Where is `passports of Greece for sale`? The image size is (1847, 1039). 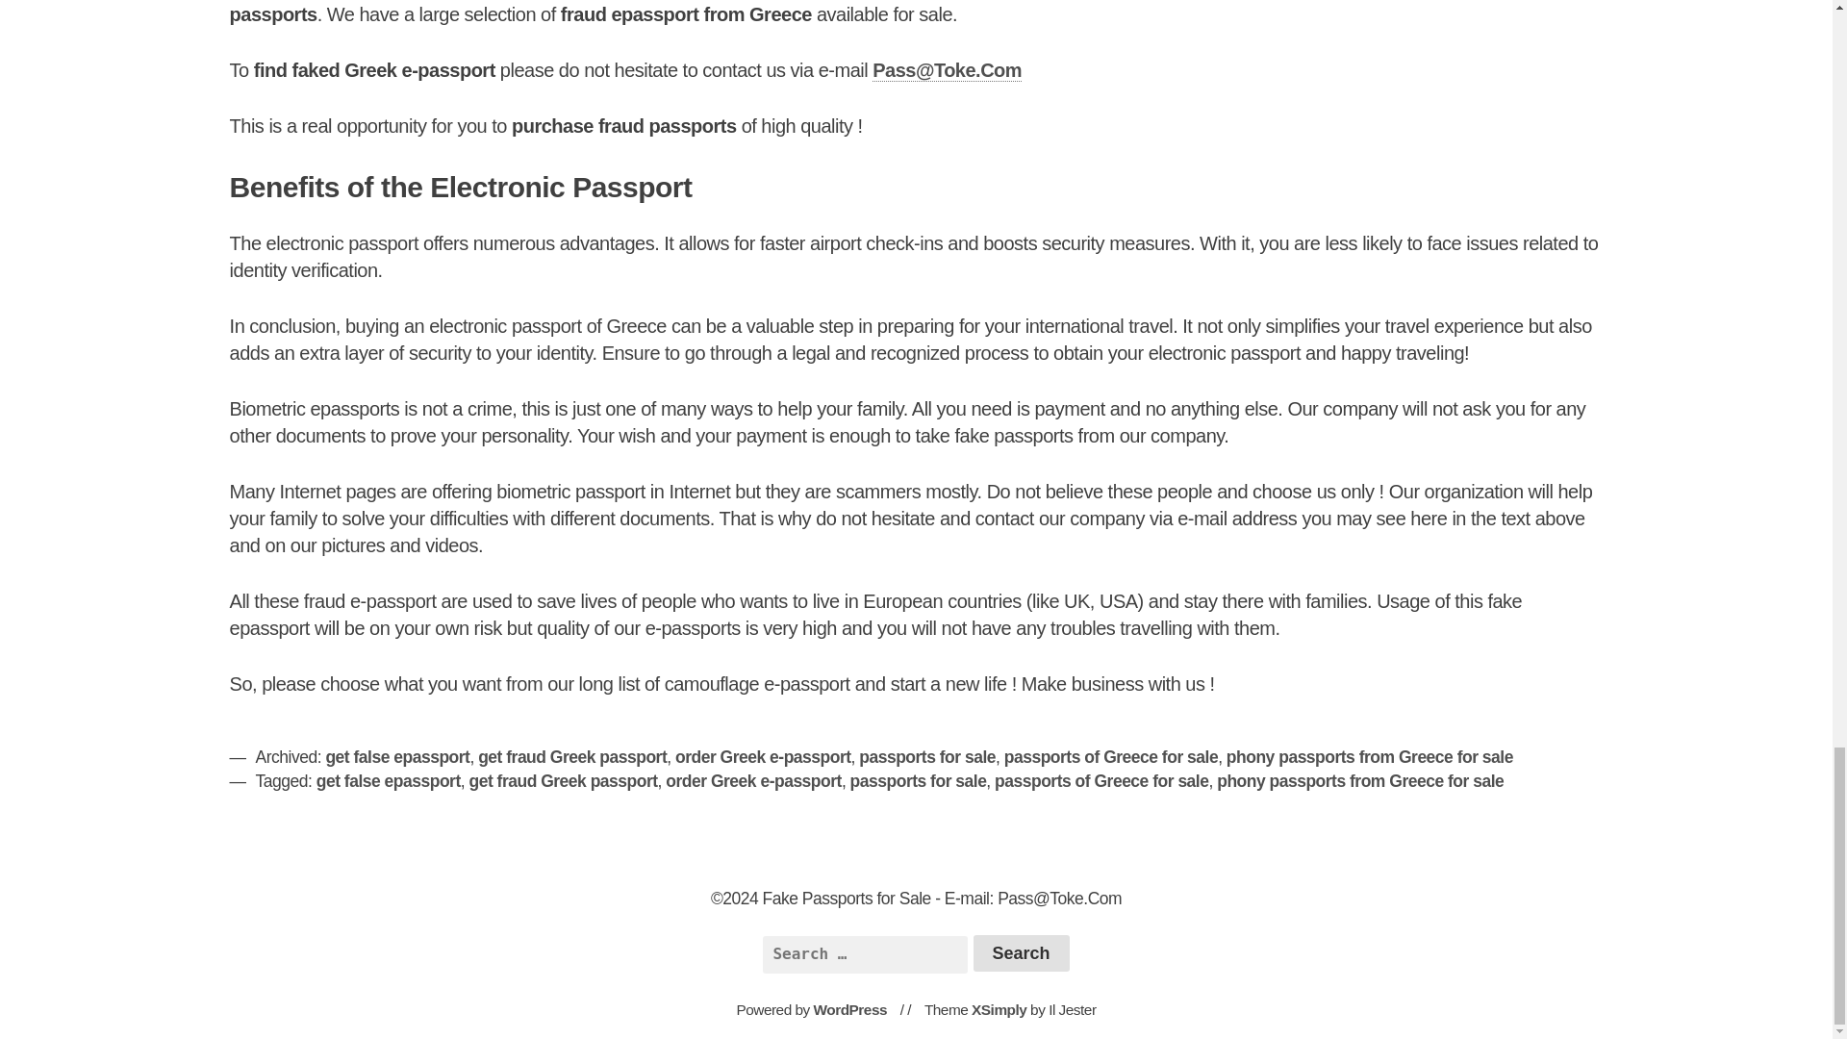 passports of Greece for sale is located at coordinates (1110, 756).